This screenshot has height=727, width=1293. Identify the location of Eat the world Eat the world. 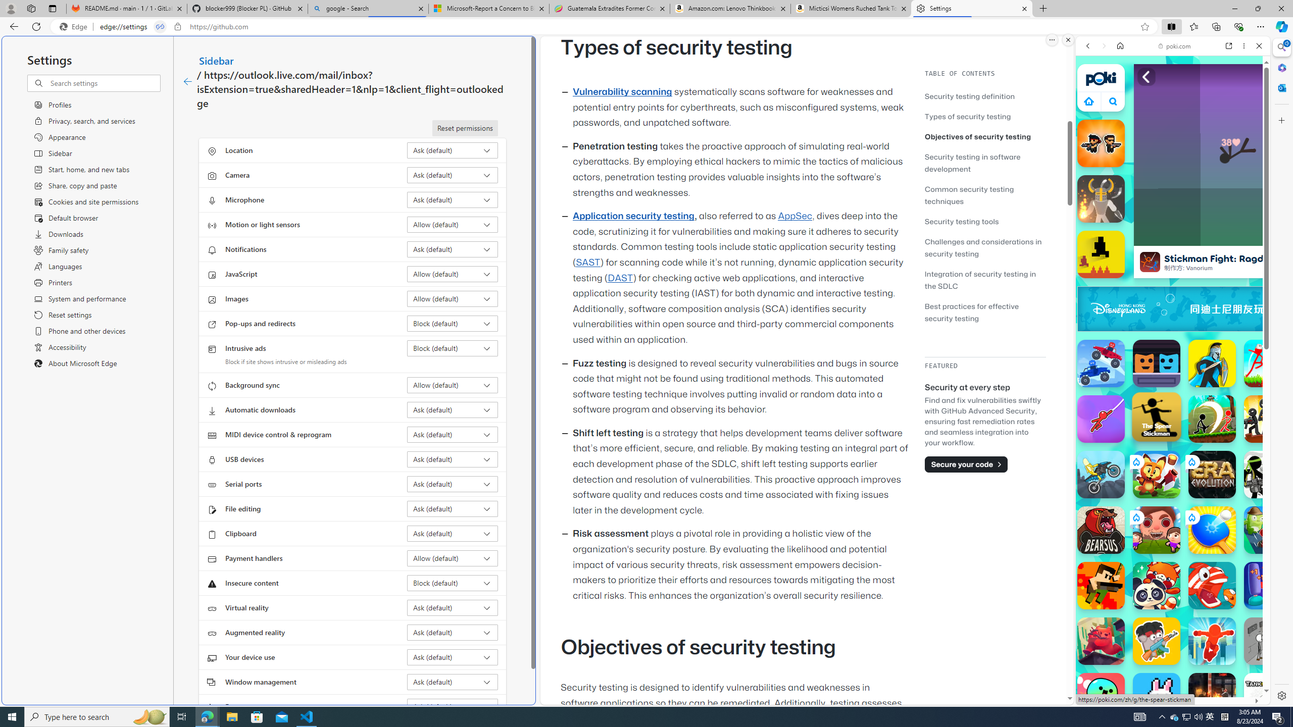
(1157, 530).